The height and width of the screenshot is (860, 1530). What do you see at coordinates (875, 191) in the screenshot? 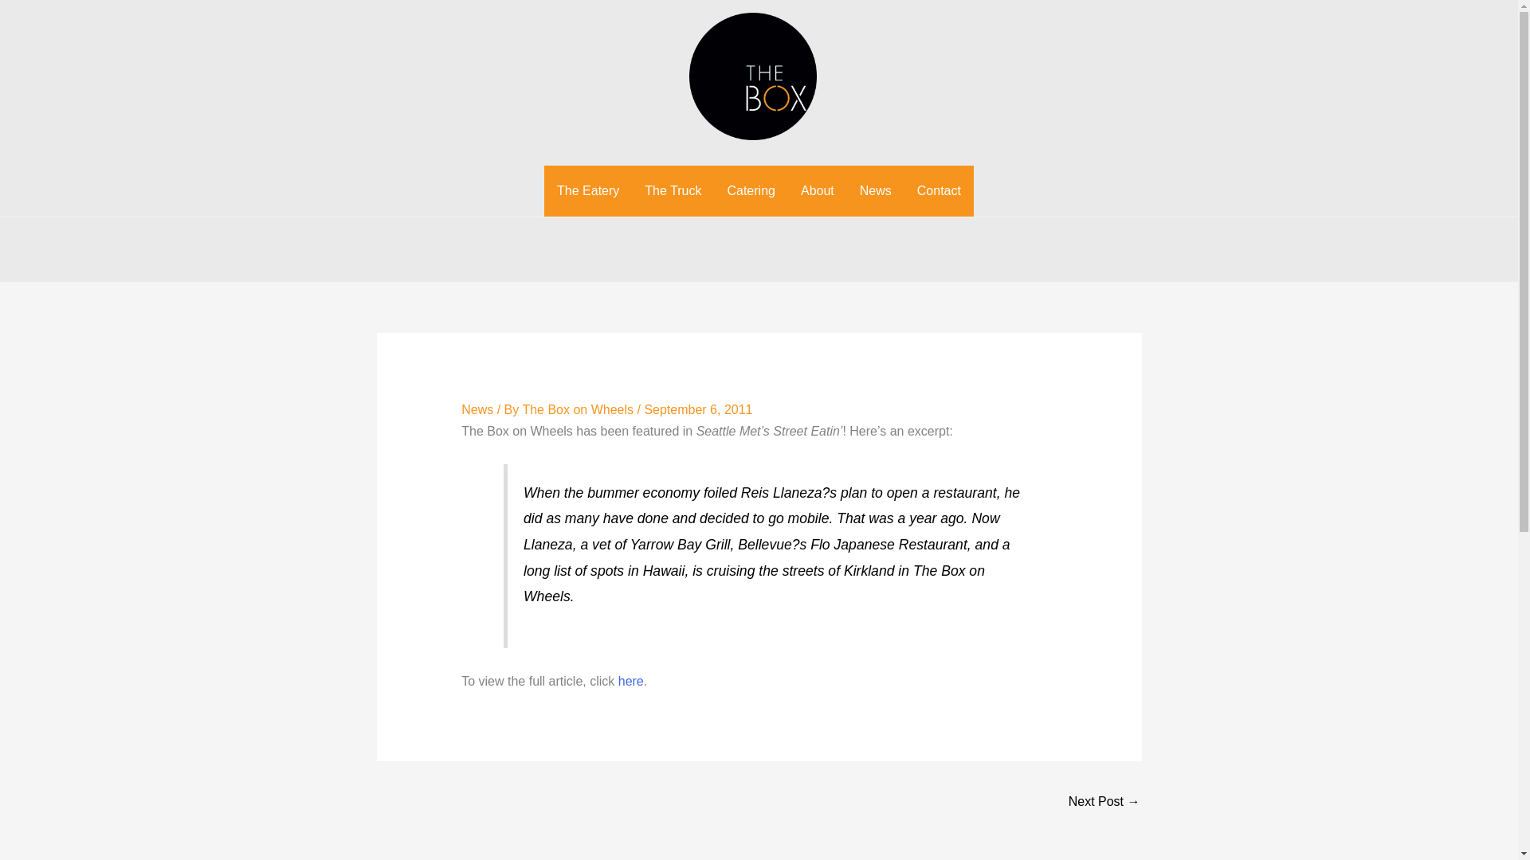
I see `News` at bounding box center [875, 191].